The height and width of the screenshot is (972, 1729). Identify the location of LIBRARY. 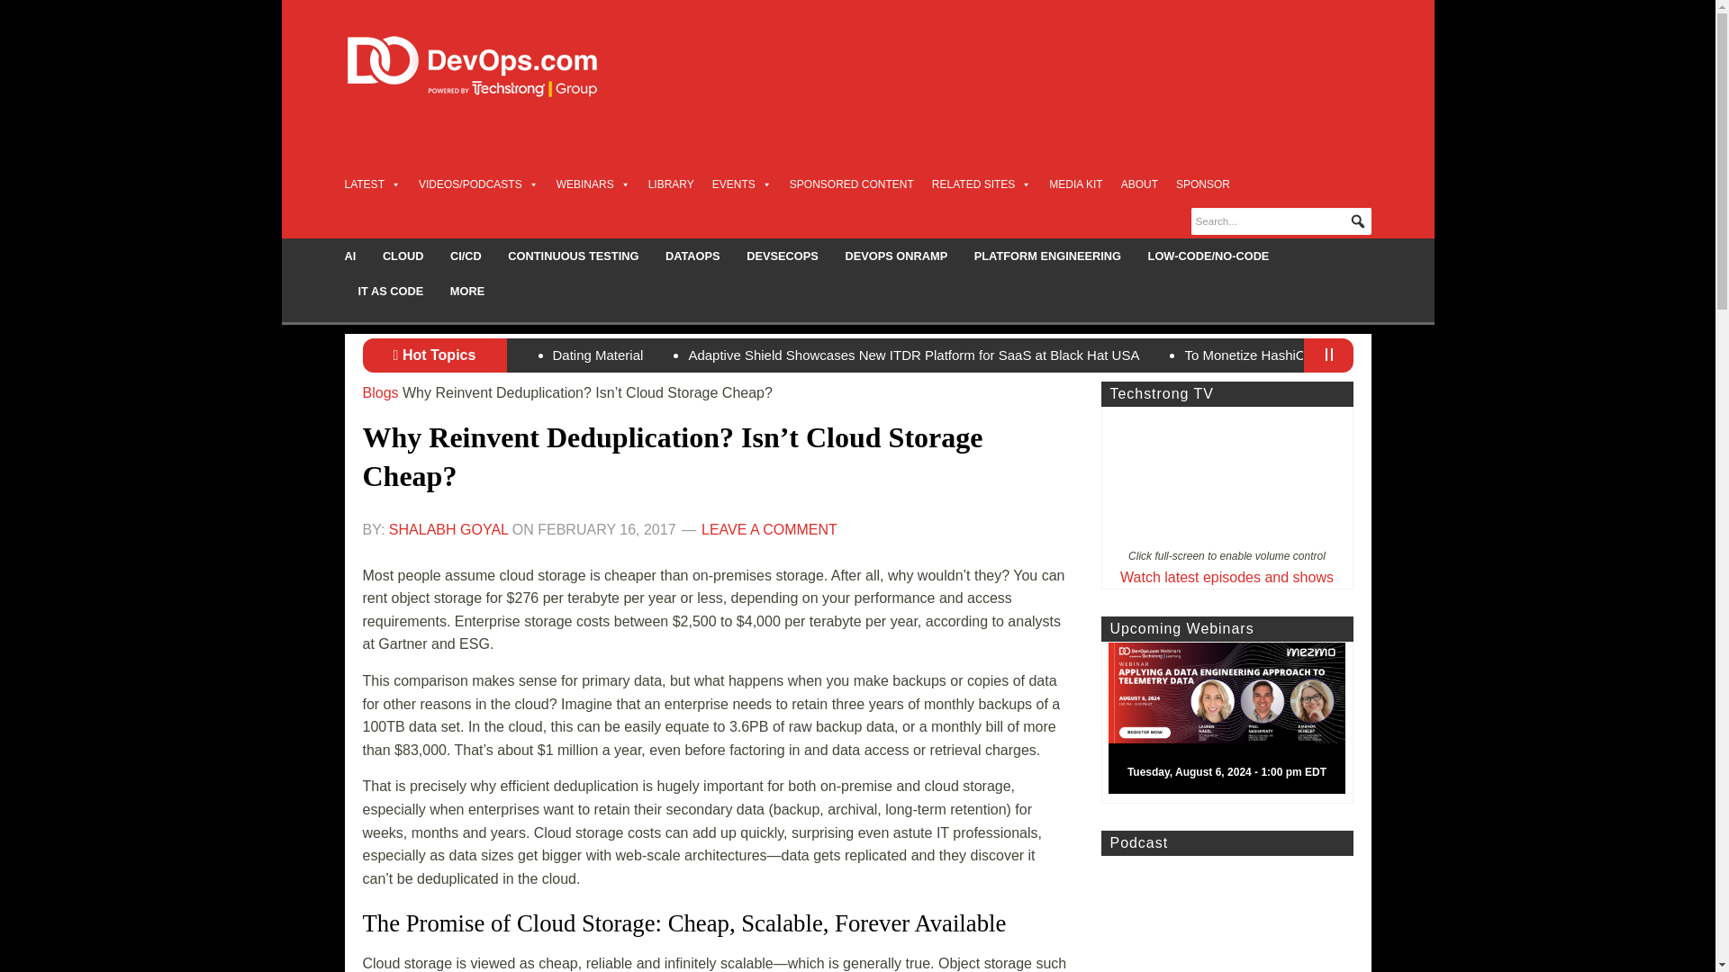
(672, 184).